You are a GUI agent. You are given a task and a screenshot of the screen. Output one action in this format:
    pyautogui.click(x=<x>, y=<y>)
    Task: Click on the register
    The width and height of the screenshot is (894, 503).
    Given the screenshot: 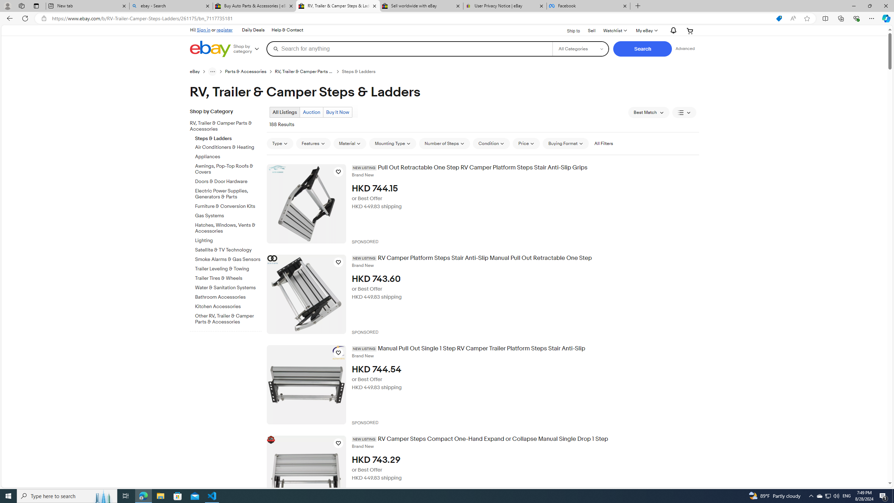 What is the action you would take?
    pyautogui.click(x=225, y=30)
    